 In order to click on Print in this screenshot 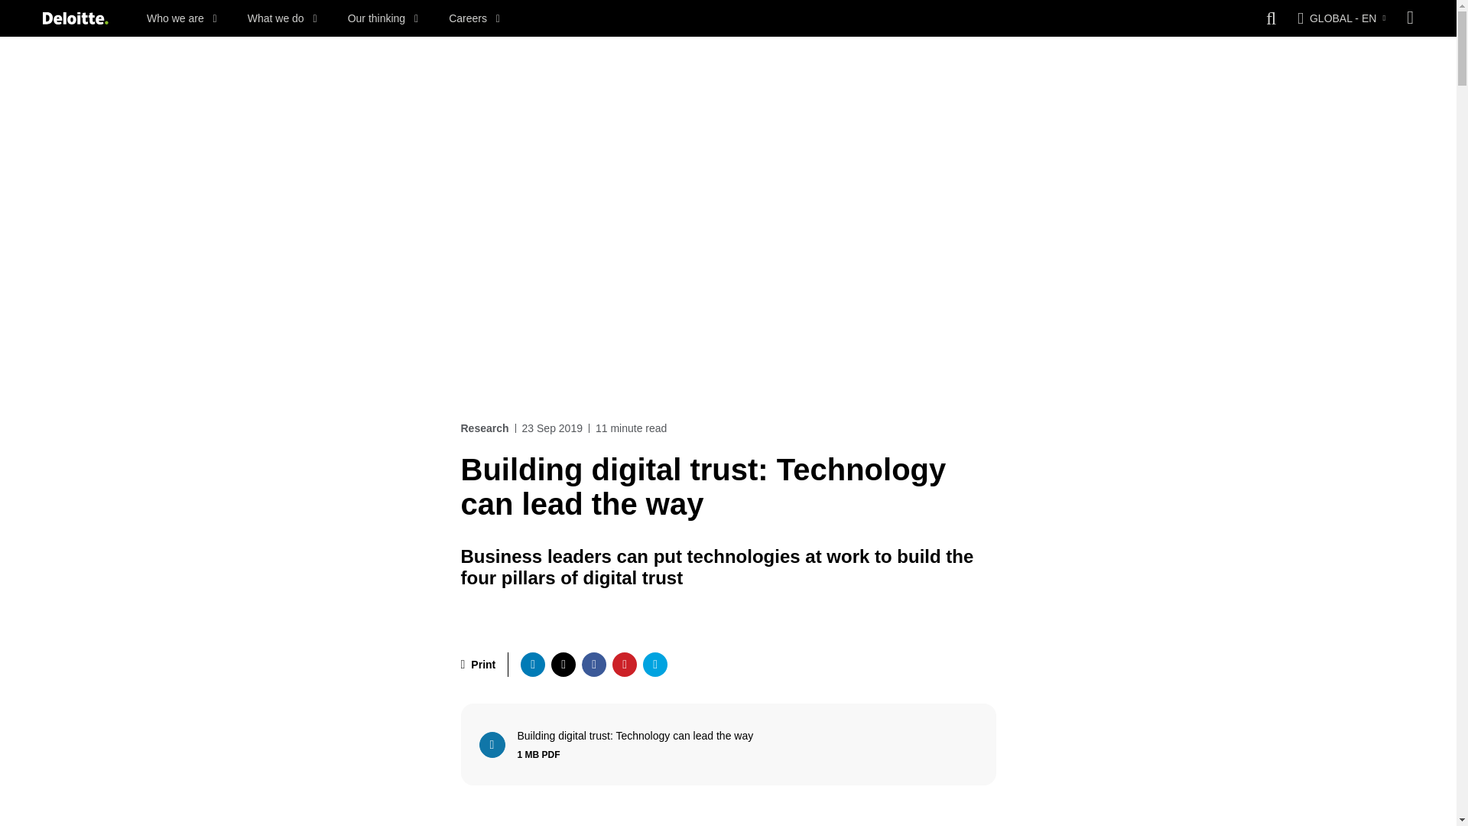, I will do `click(478, 664)`.